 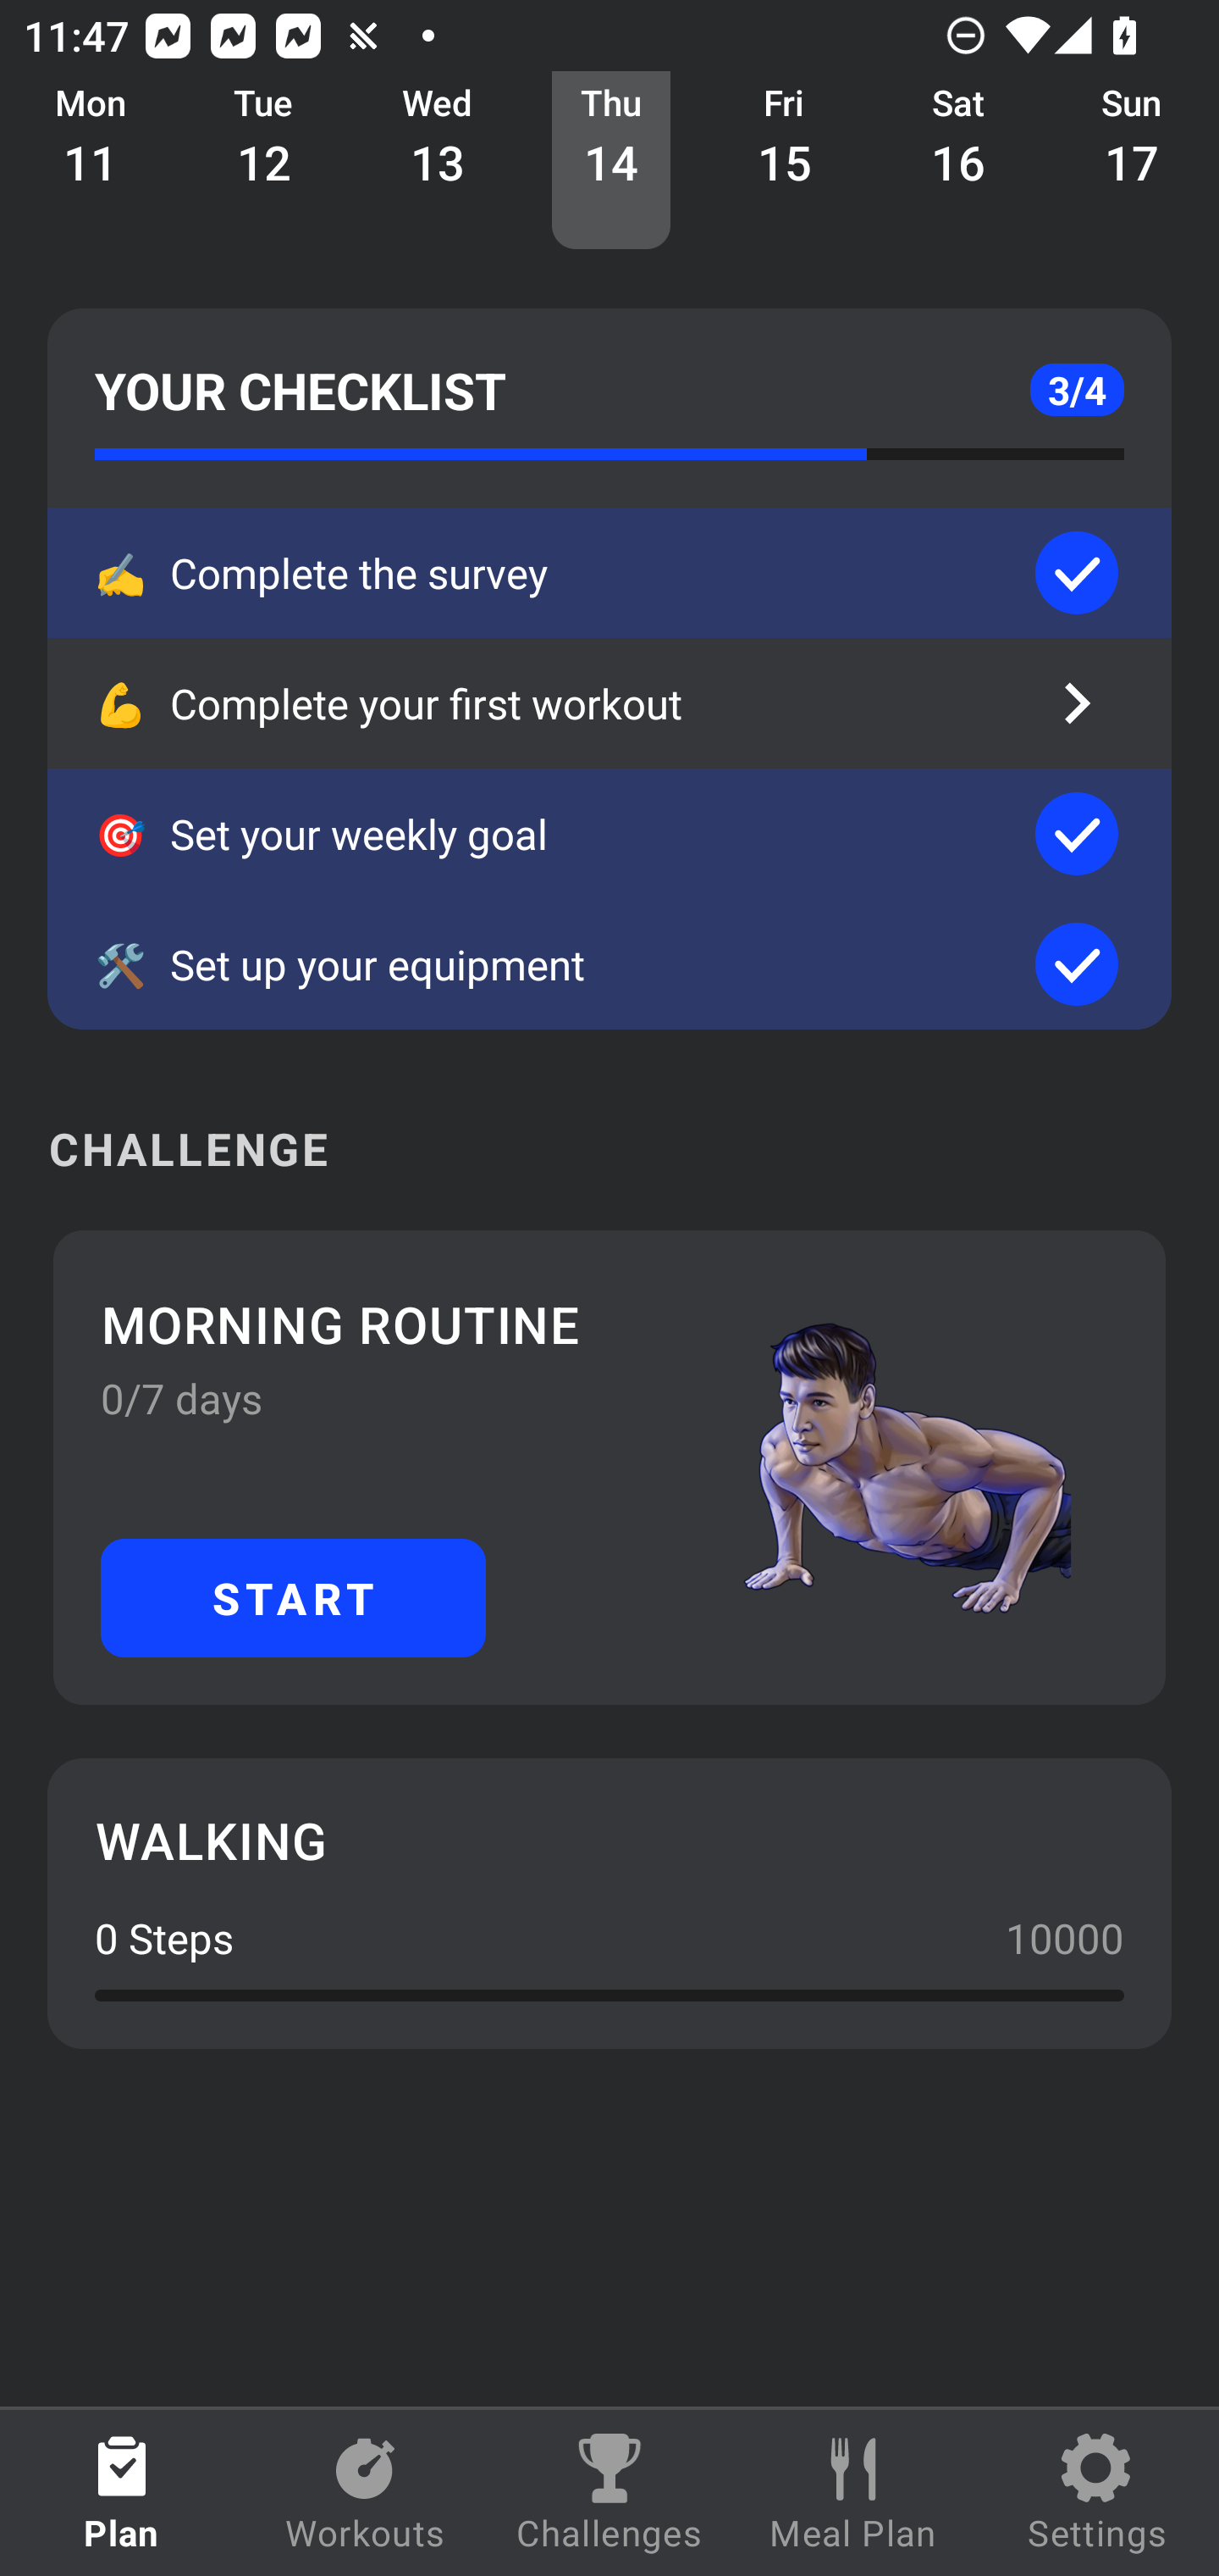 I want to click on  Settings , so click(x=1097, y=2493).